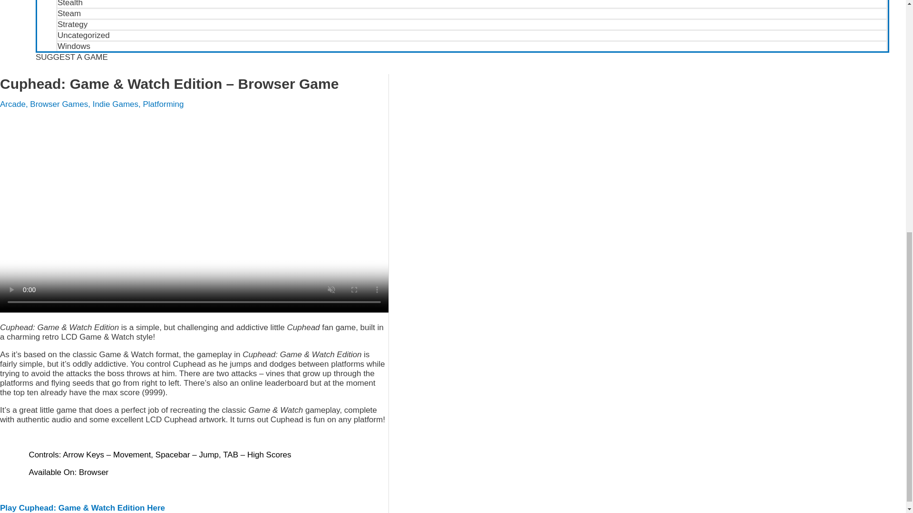  What do you see at coordinates (472, 46) in the screenshot?
I see `Windows` at bounding box center [472, 46].